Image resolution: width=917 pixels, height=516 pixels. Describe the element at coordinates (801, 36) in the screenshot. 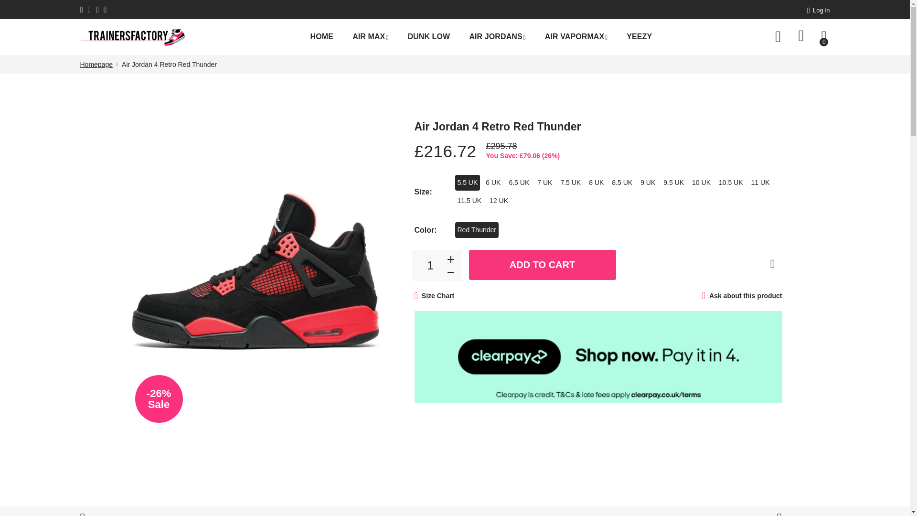

I see `Wishlist` at that location.